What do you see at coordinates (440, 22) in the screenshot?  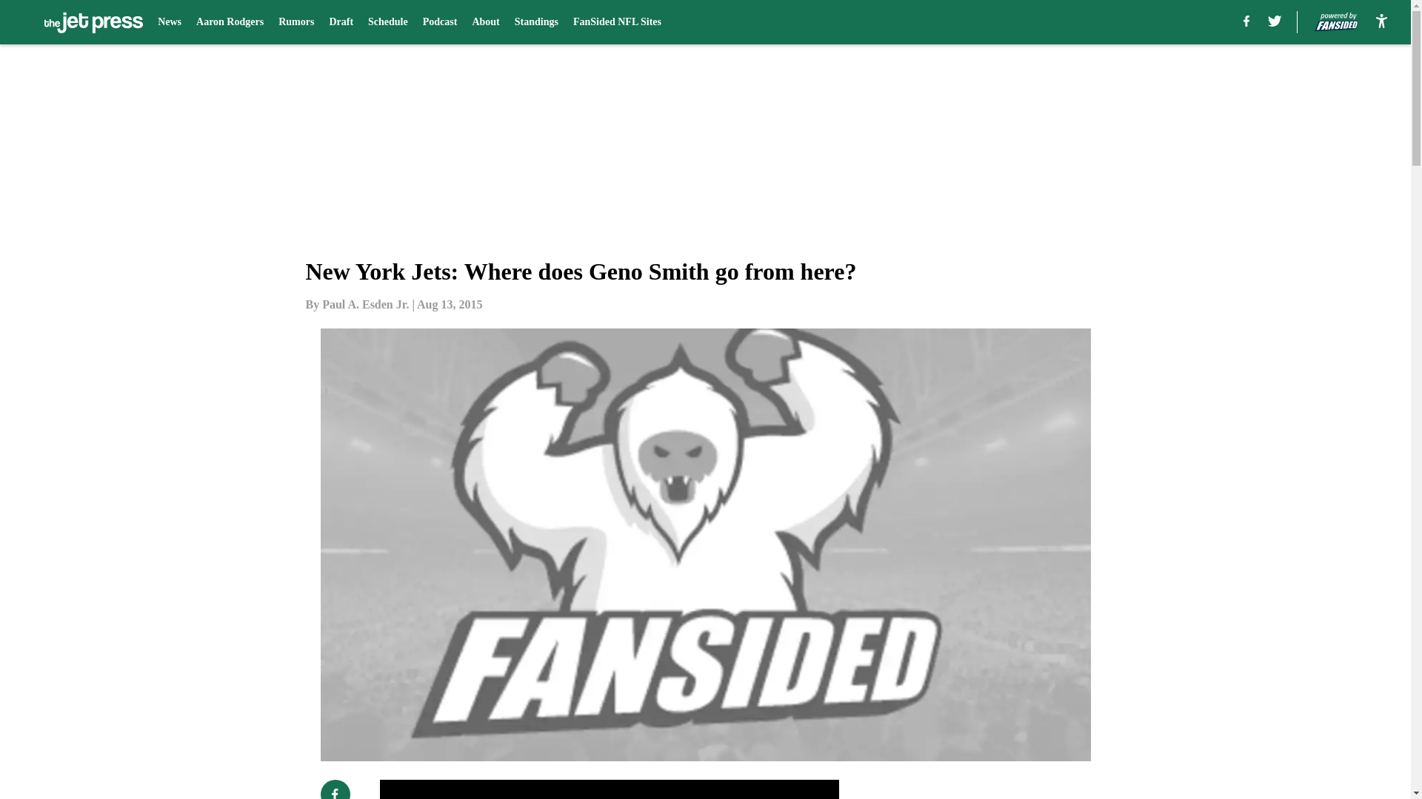 I see `Podcast` at bounding box center [440, 22].